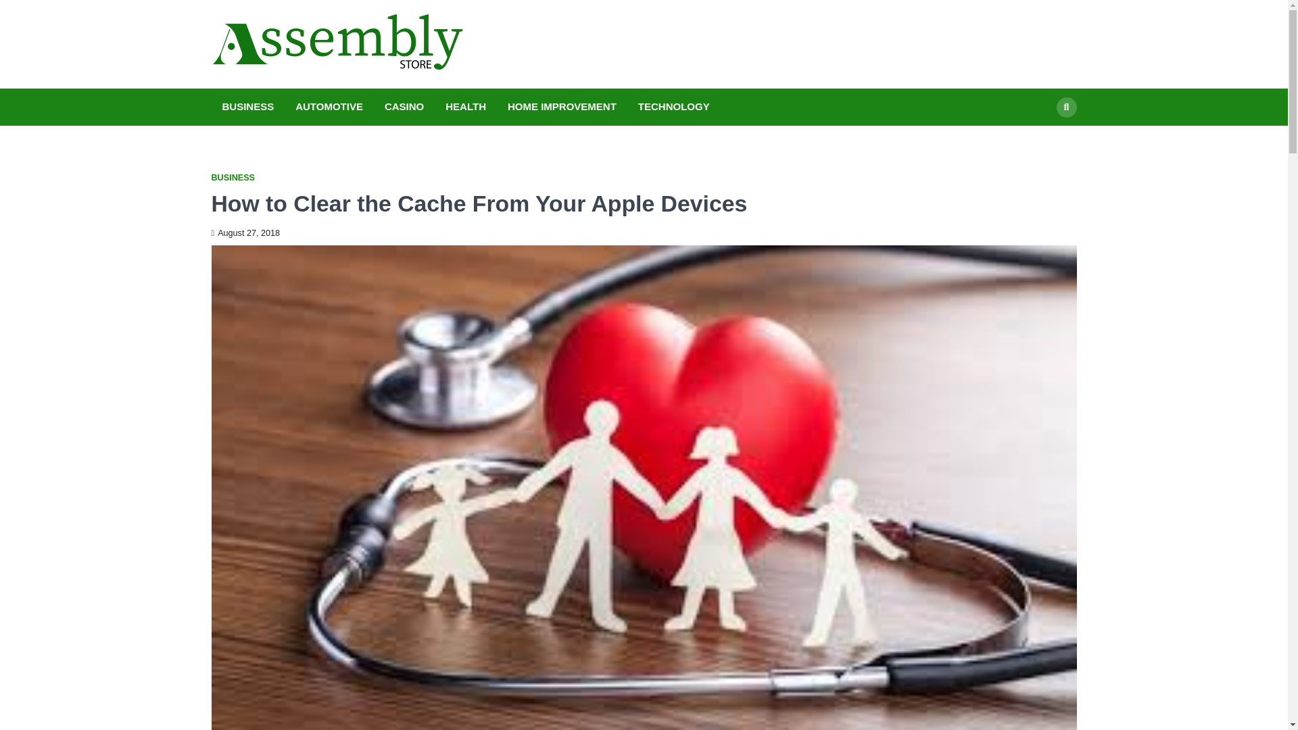 The height and width of the screenshot is (730, 1298). Describe the element at coordinates (568, 58) in the screenshot. I see `The Assembly Store` at that location.